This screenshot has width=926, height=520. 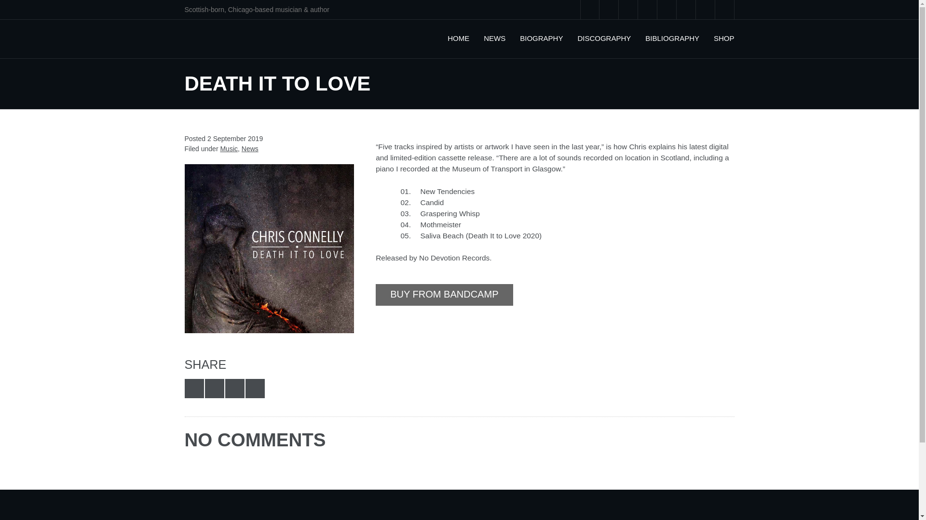 I want to click on Pin it, so click(x=255, y=389).